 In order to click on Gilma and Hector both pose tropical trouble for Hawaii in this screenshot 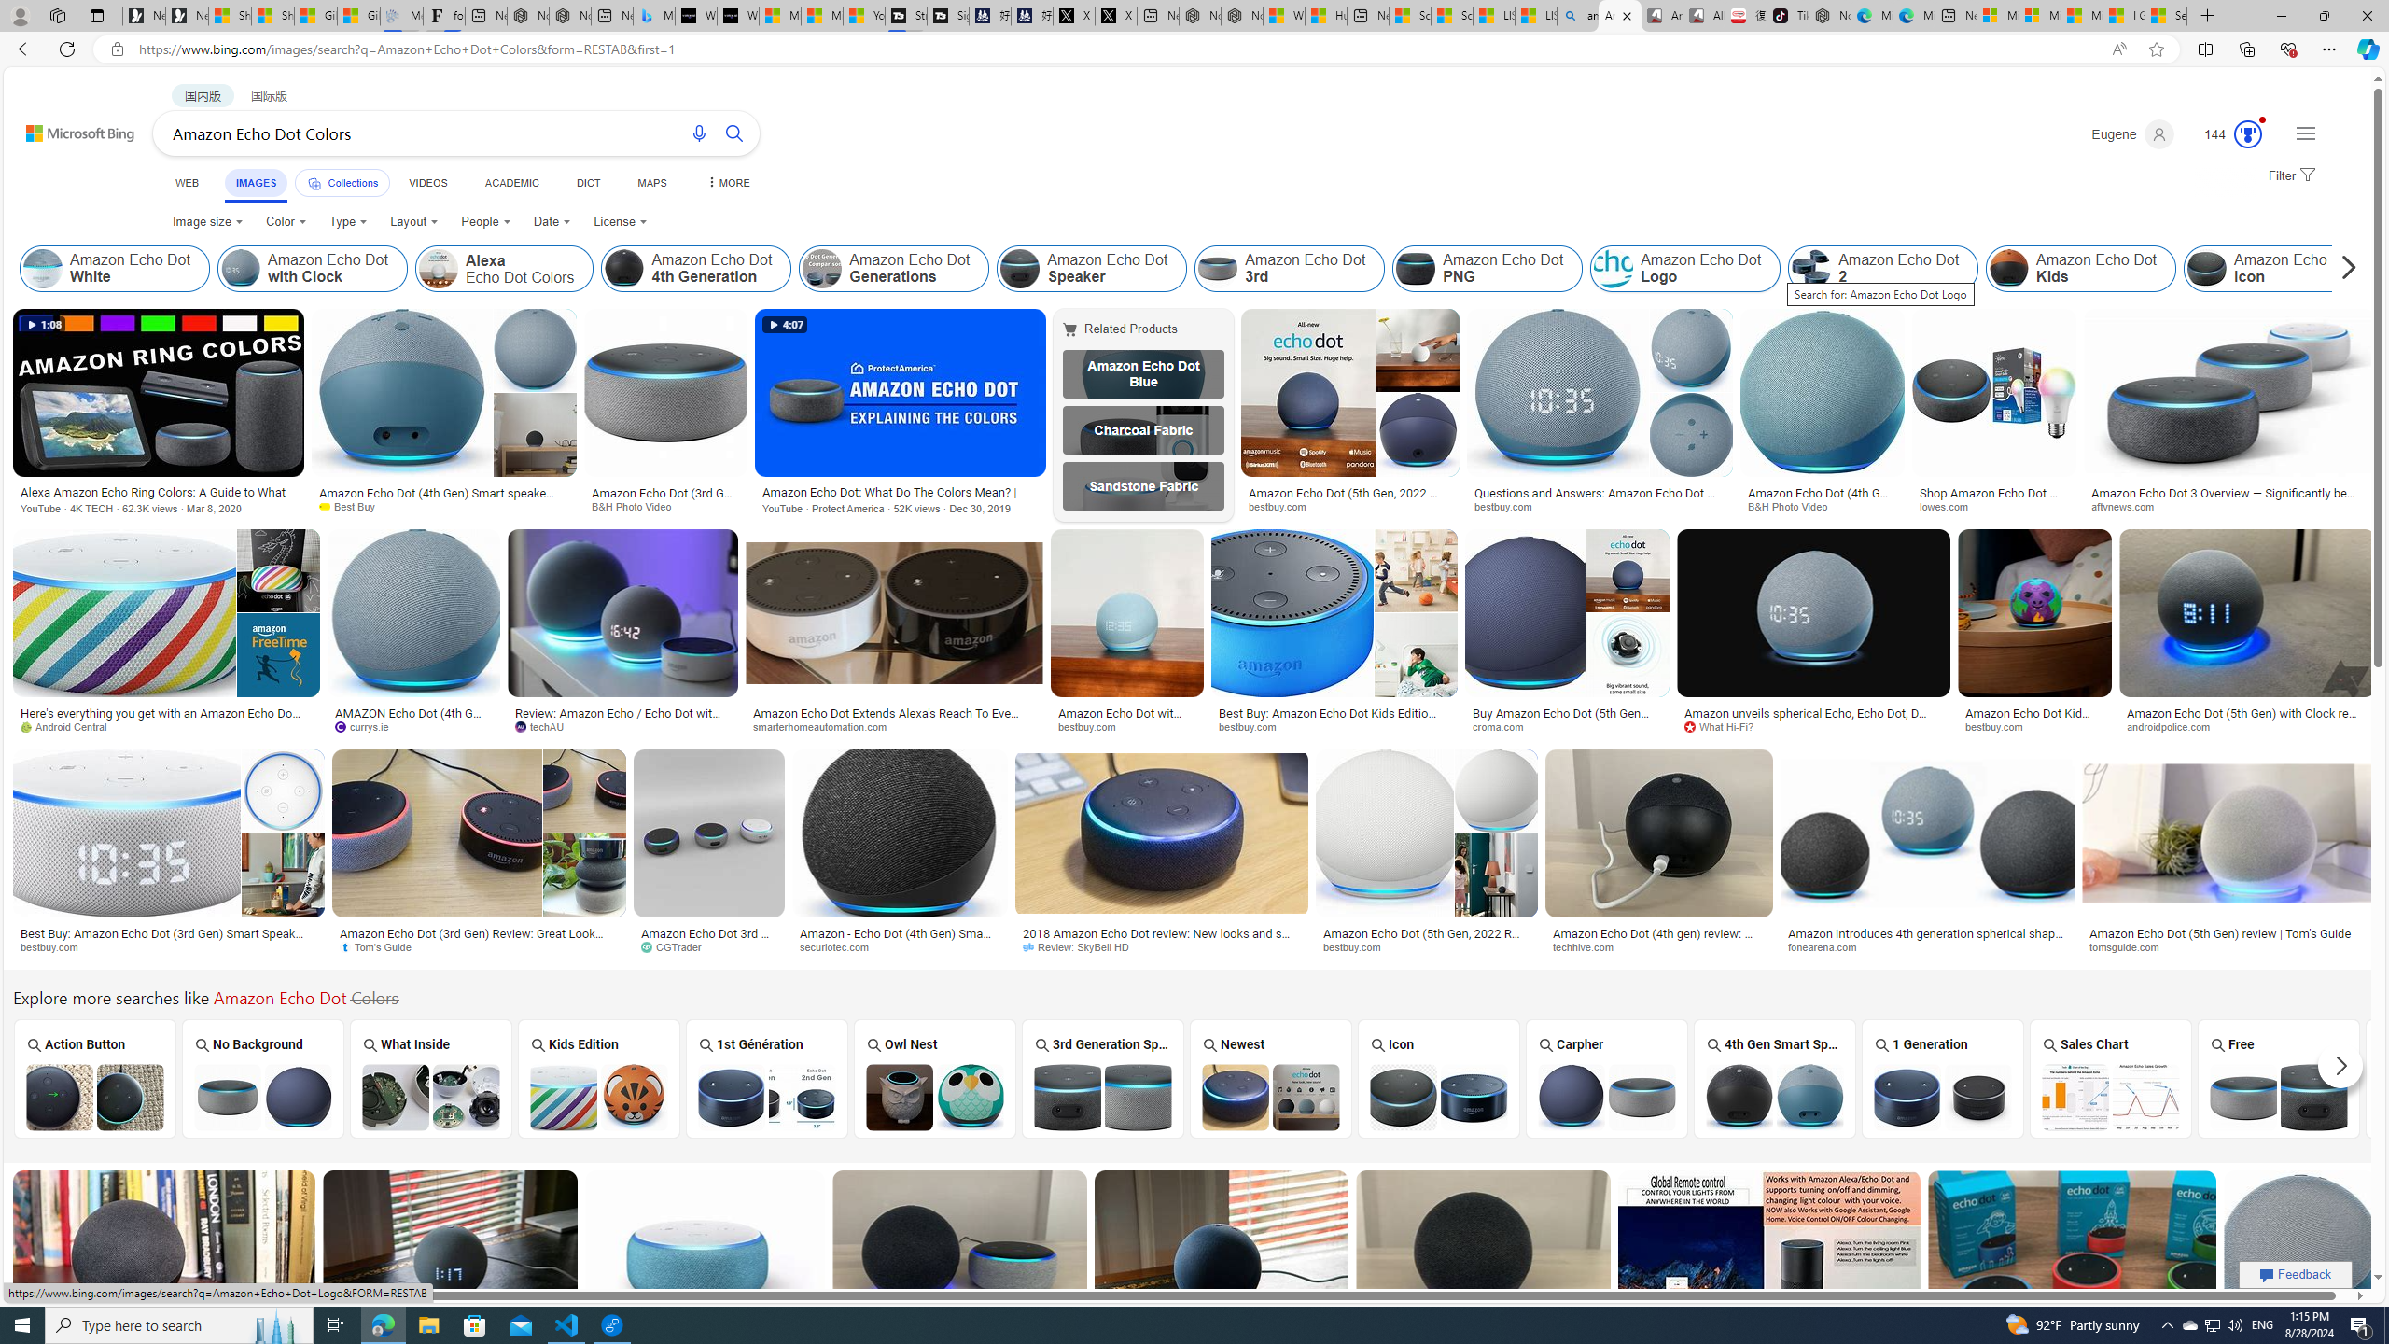, I will do `click(358, 16)`.